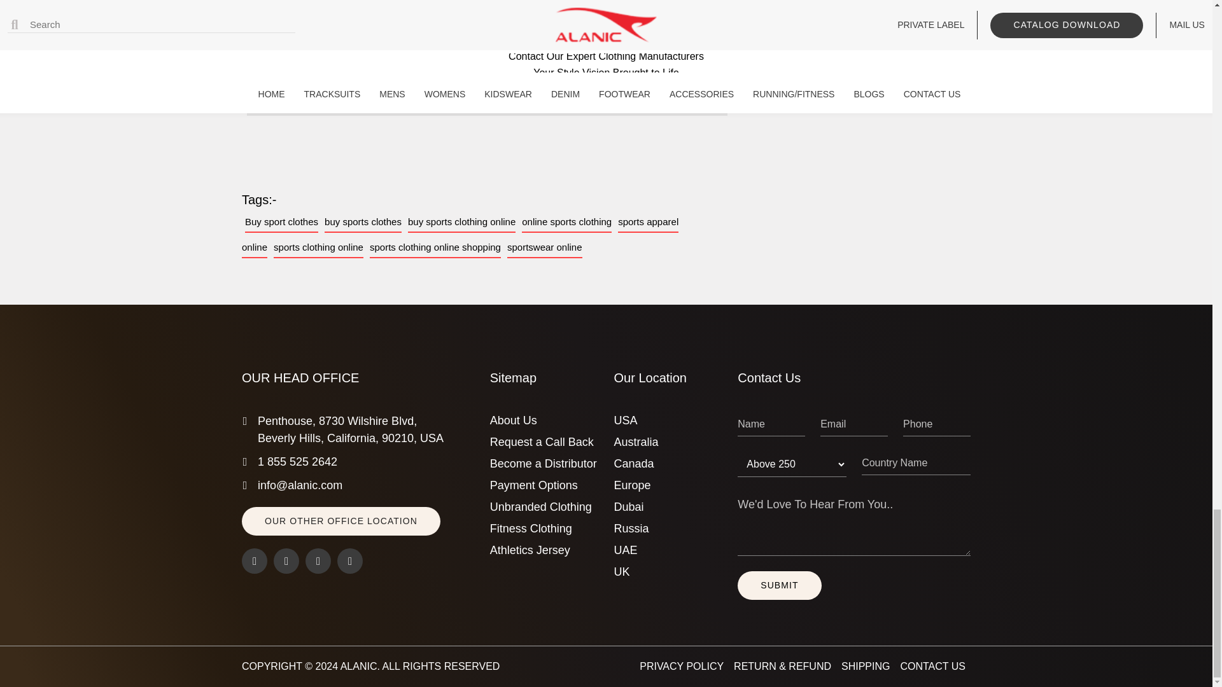 The width and height of the screenshot is (1222, 687). Describe the element at coordinates (363, 222) in the screenshot. I see `buy sports clothes` at that location.